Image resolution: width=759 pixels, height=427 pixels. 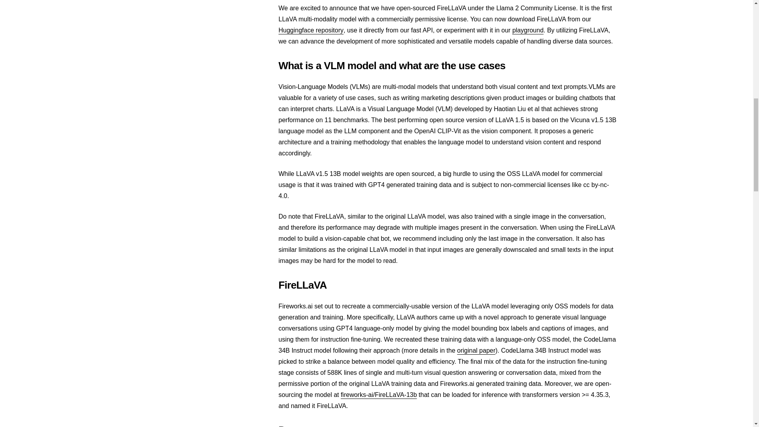 What do you see at coordinates (447, 285) in the screenshot?
I see `FireLLaVA` at bounding box center [447, 285].